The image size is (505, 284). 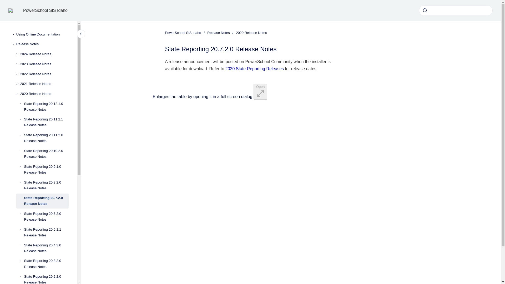 What do you see at coordinates (42, 34) in the screenshot?
I see `Using Online Documentation` at bounding box center [42, 34].